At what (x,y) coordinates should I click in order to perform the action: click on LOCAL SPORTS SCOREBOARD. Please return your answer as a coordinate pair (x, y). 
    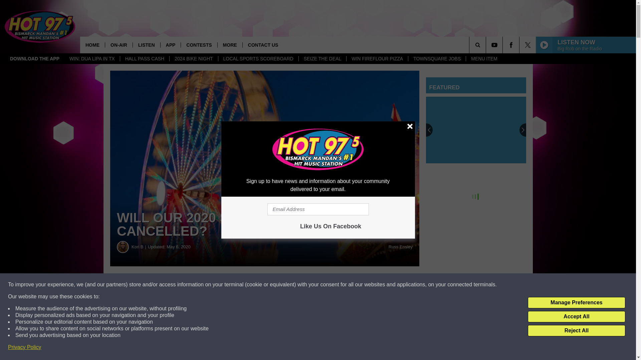
    Looking at the image, I should click on (258, 59).